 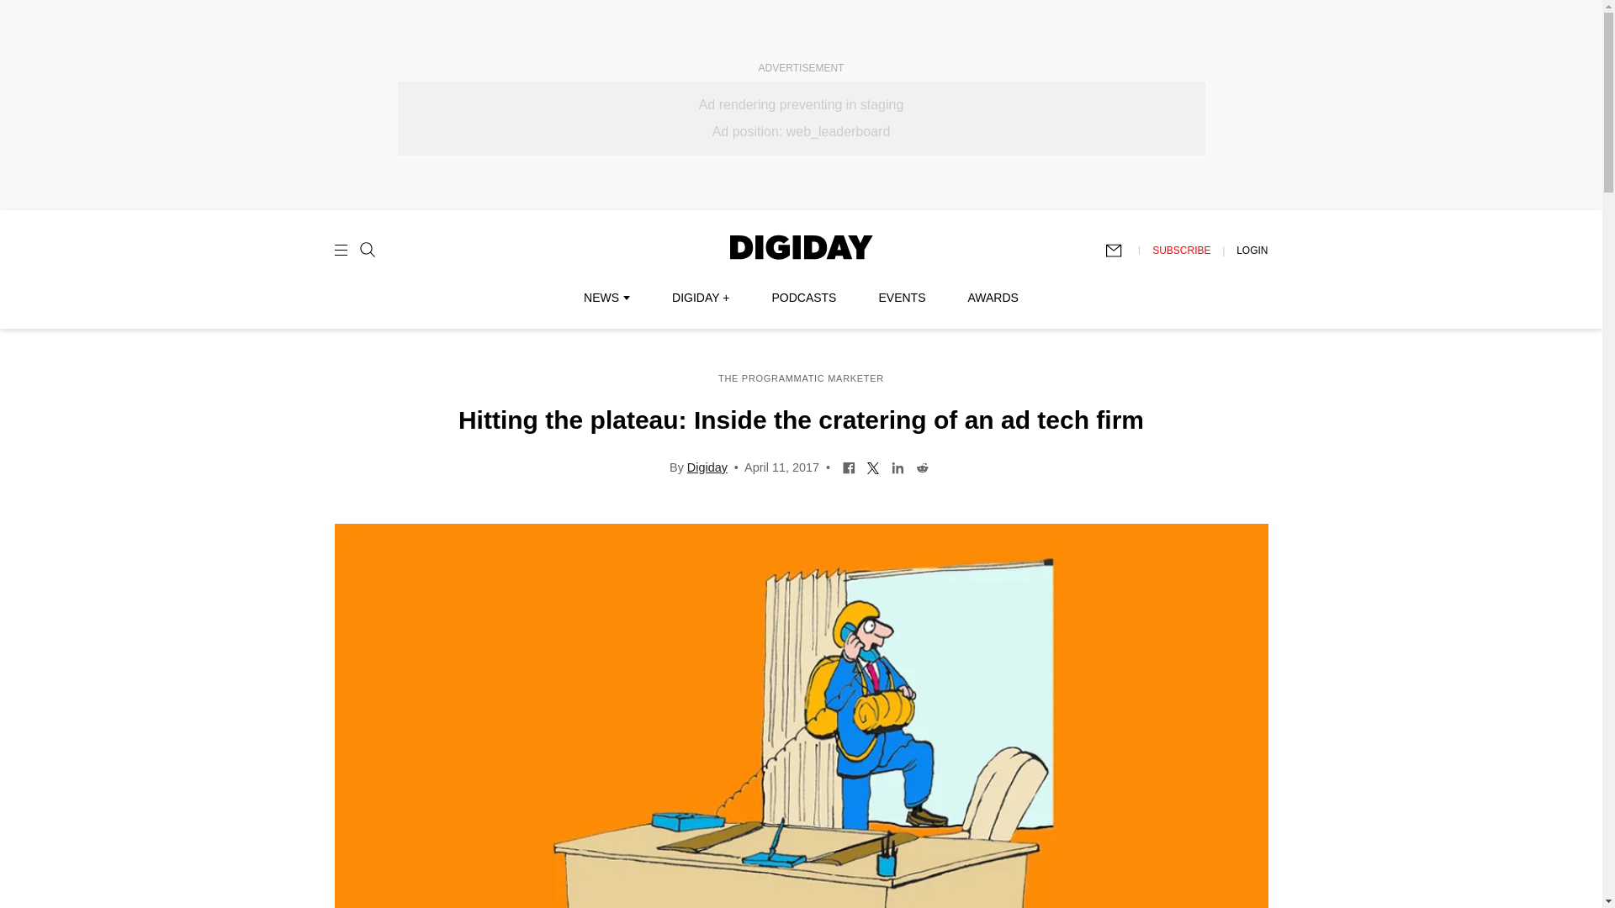 I want to click on NEWS, so click(x=606, y=297).